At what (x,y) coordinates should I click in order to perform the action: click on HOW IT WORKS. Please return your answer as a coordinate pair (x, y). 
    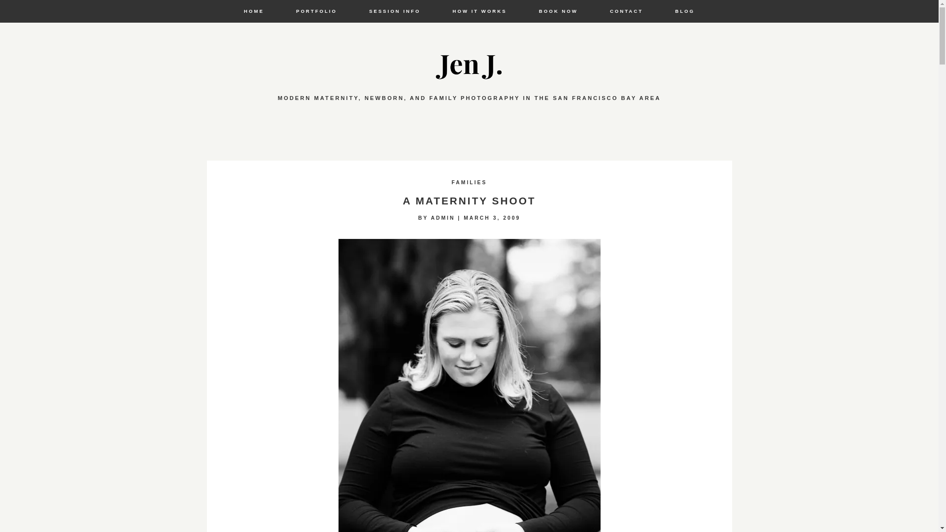
    Looking at the image, I should click on (480, 11).